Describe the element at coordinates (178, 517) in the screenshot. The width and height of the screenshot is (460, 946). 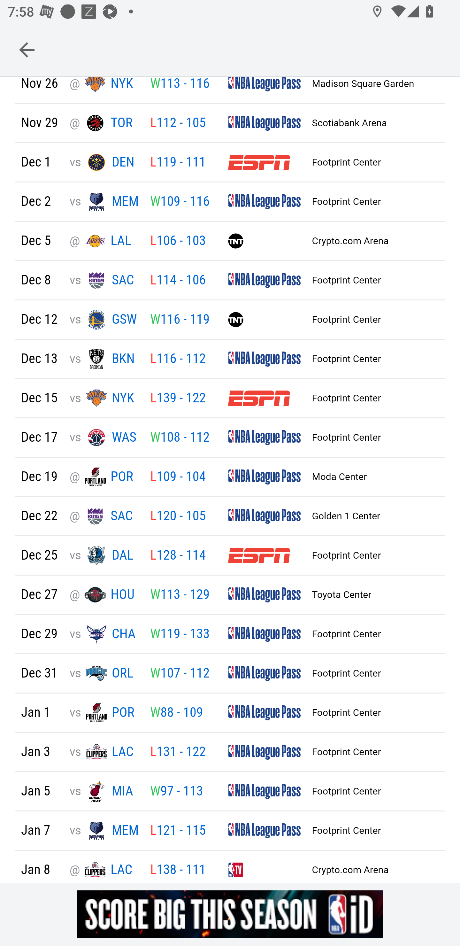
I see `L120 - 105 L 120 - 105` at that location.